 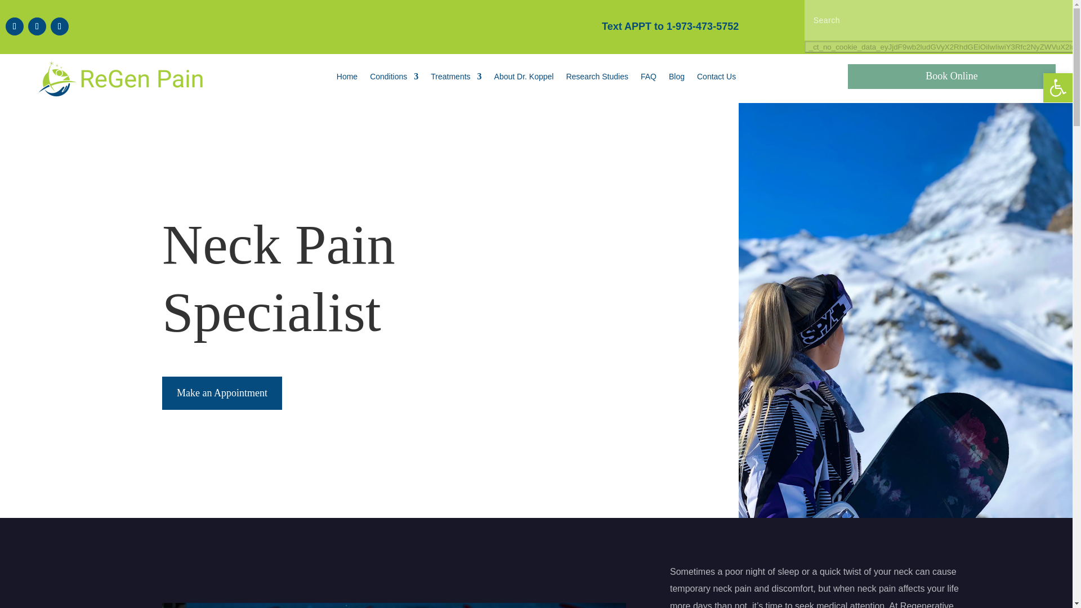 I want to click on Accessibility Tools, so click(x=1057, y=88).